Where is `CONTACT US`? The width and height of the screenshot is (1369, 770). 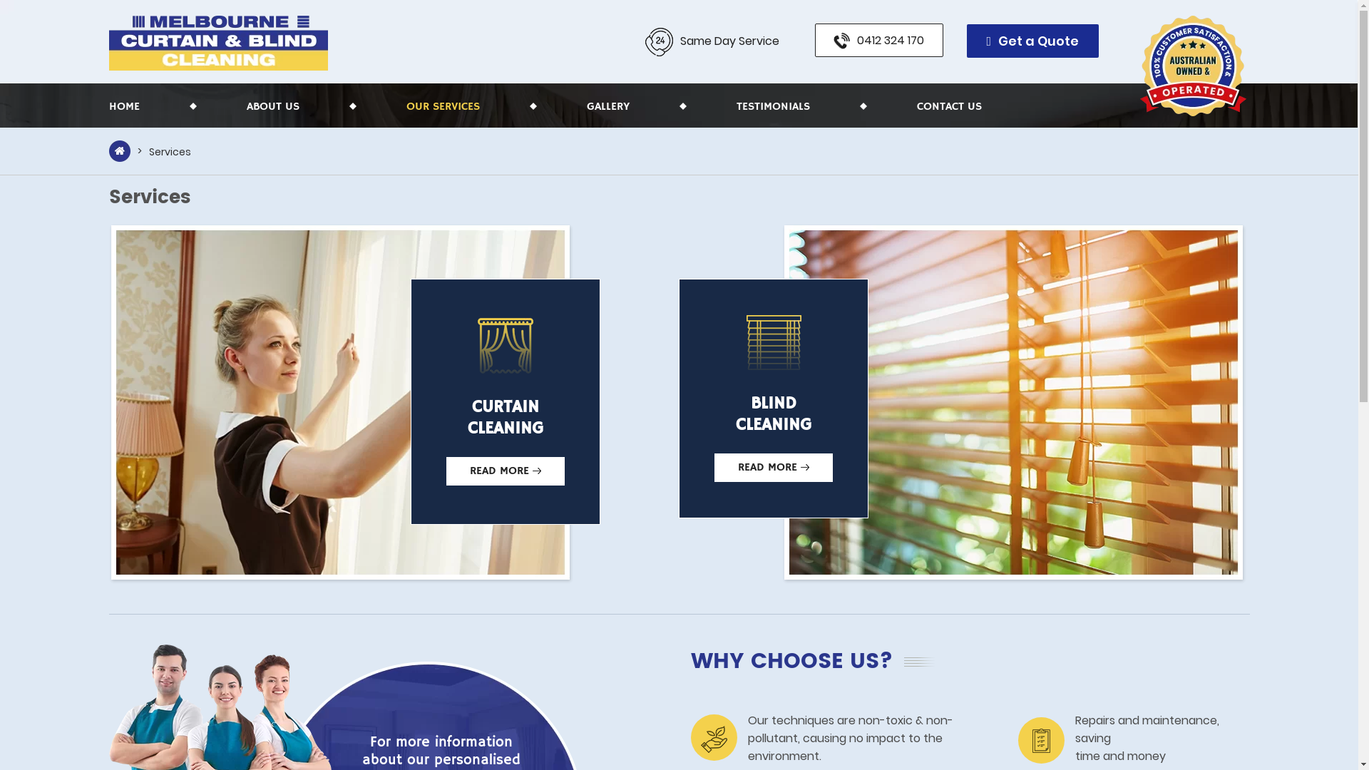
CONTACT US is located at coordinates (950, 107).